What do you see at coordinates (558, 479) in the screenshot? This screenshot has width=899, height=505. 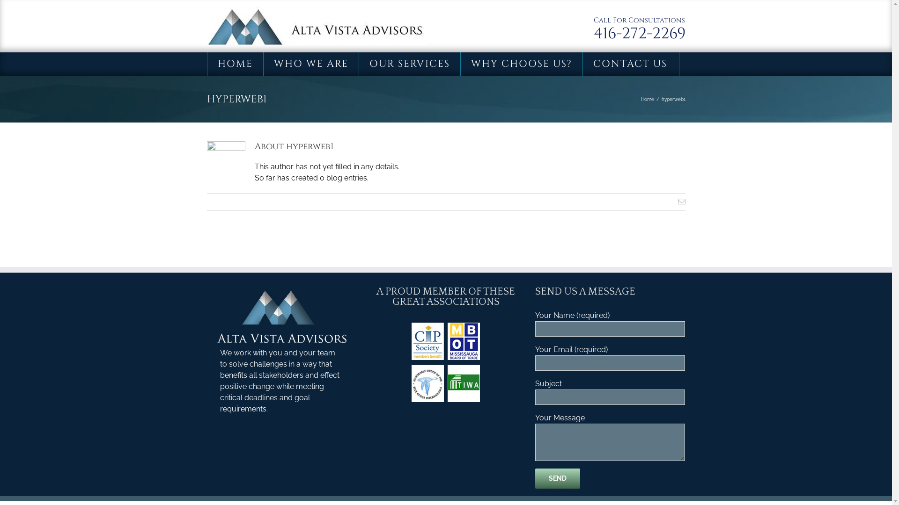 I see `Send` at bounding box center [558, 479].